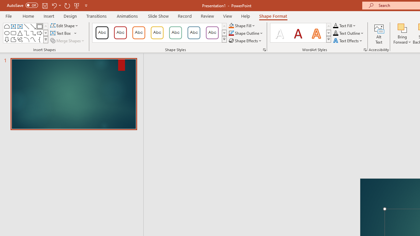 The width and height of the screenshot is (420, 236). What do you see at coordinates (7, 26) in the screenshot?
I see `Rectangle: Top Corners Snipped` at bounding box center [7, 26].